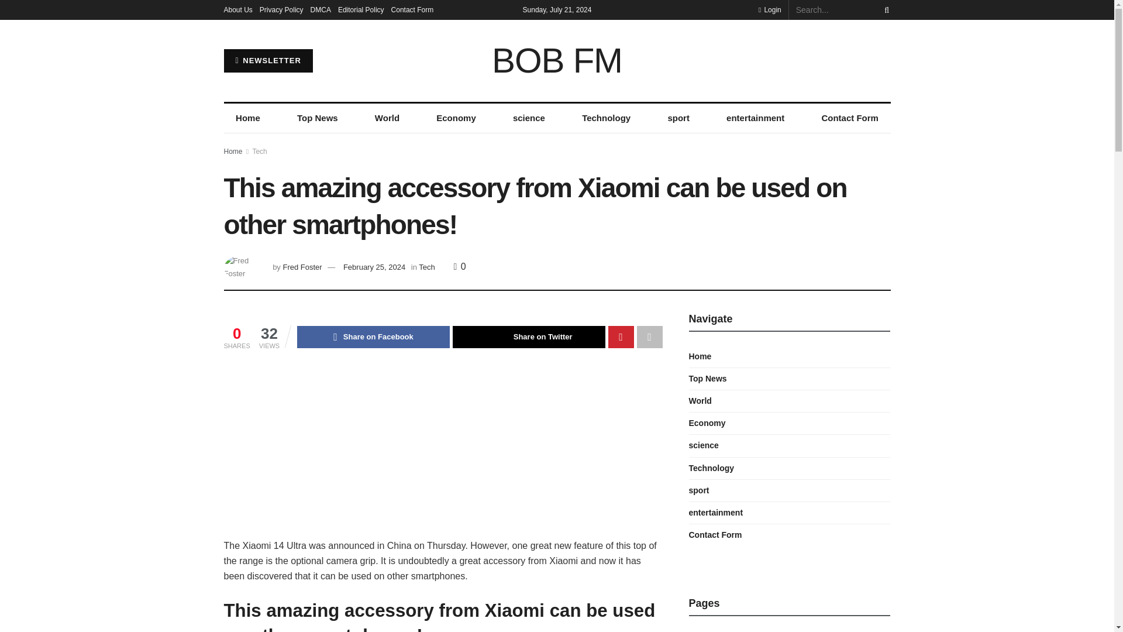  I want to click on About Us, so click(237, 9).